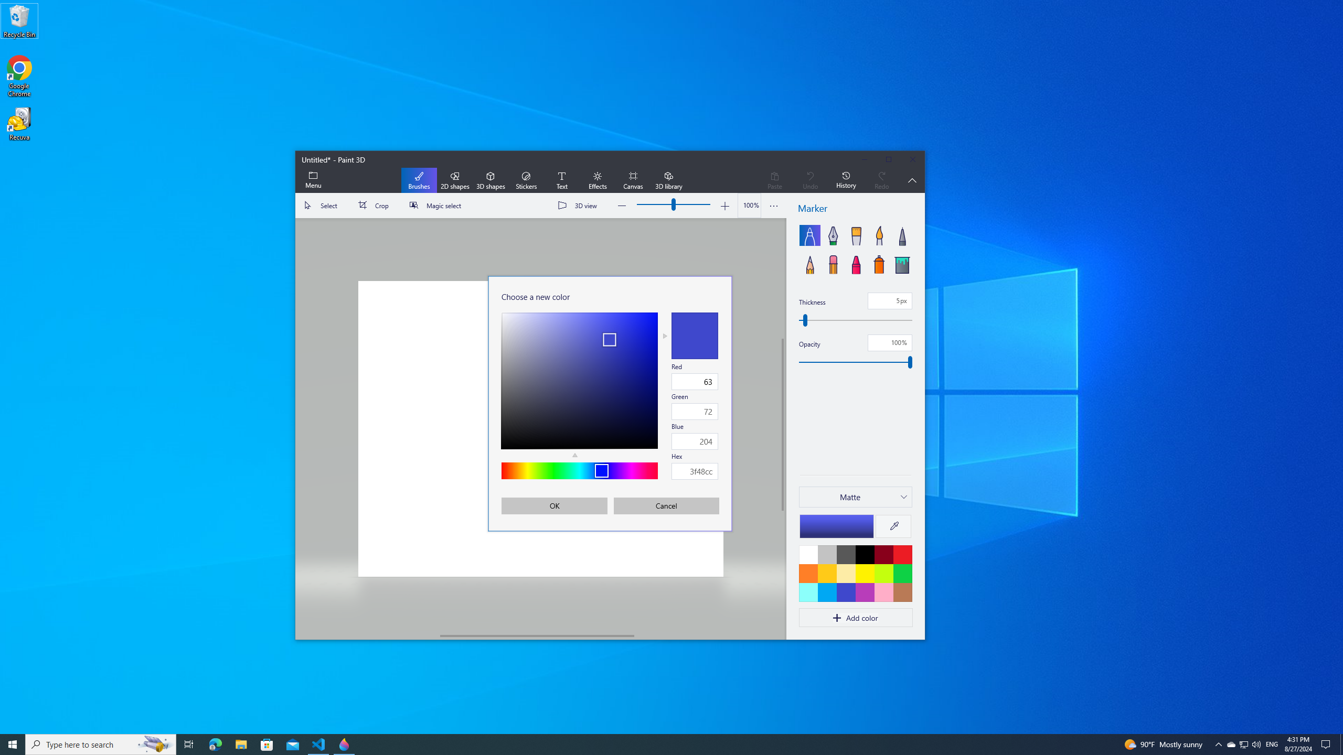 The image size is (1343, 755). What do you see at coordinates (1256, 745) in the screenshot?
I see `Running applications` at bounding box center [1256, 745].